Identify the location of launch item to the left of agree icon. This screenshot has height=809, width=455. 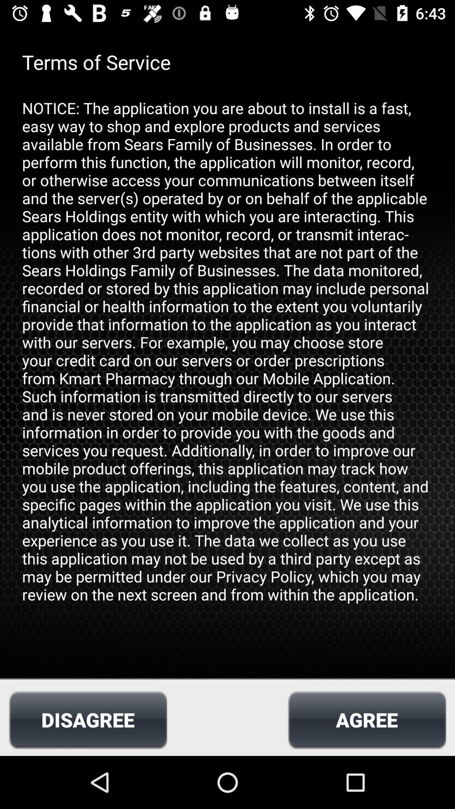
(88, 720).